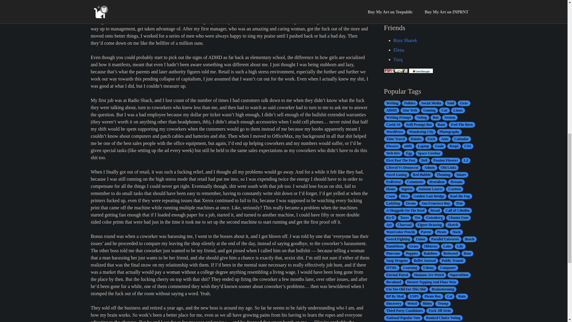  What do you see at coordinates (430, 110) in the screenshot?
I see `Gaming` at bounding box center [430, 110].